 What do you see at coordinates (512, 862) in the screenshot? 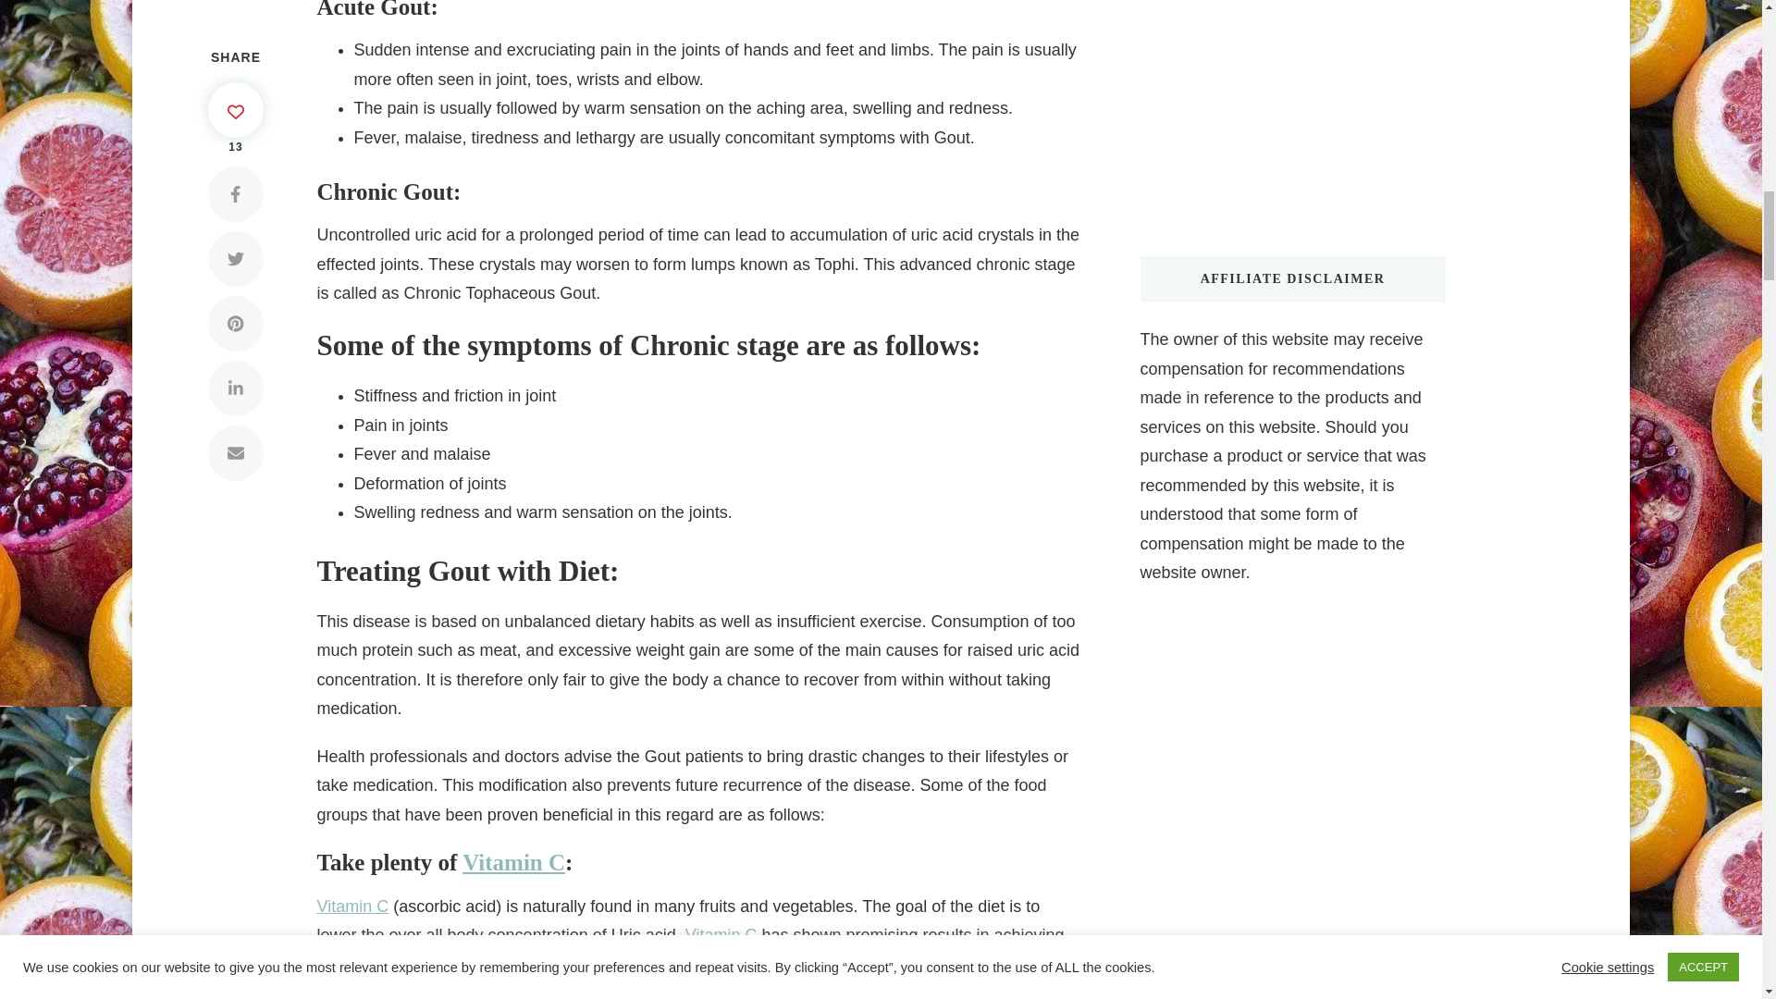
I see `Vitamin C` at bounding box center [512, 862].